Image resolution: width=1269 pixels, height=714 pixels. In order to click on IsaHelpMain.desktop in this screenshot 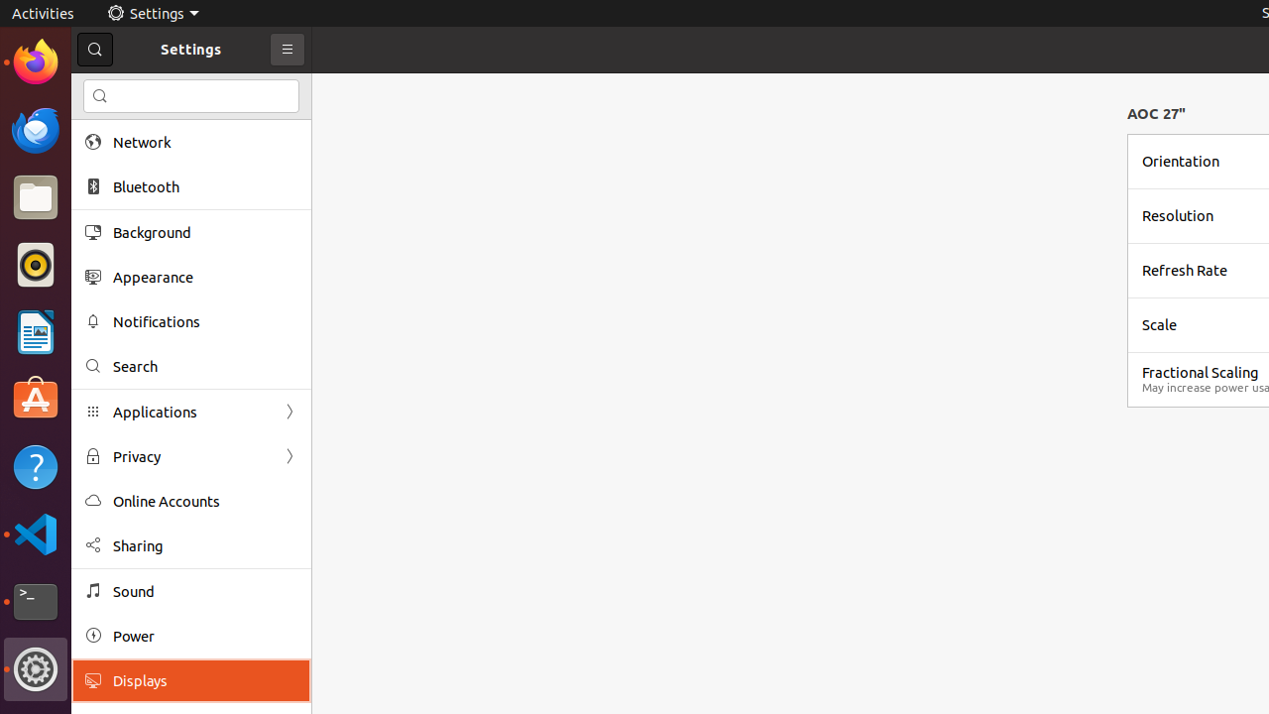, I will do `click(133, 297)`.